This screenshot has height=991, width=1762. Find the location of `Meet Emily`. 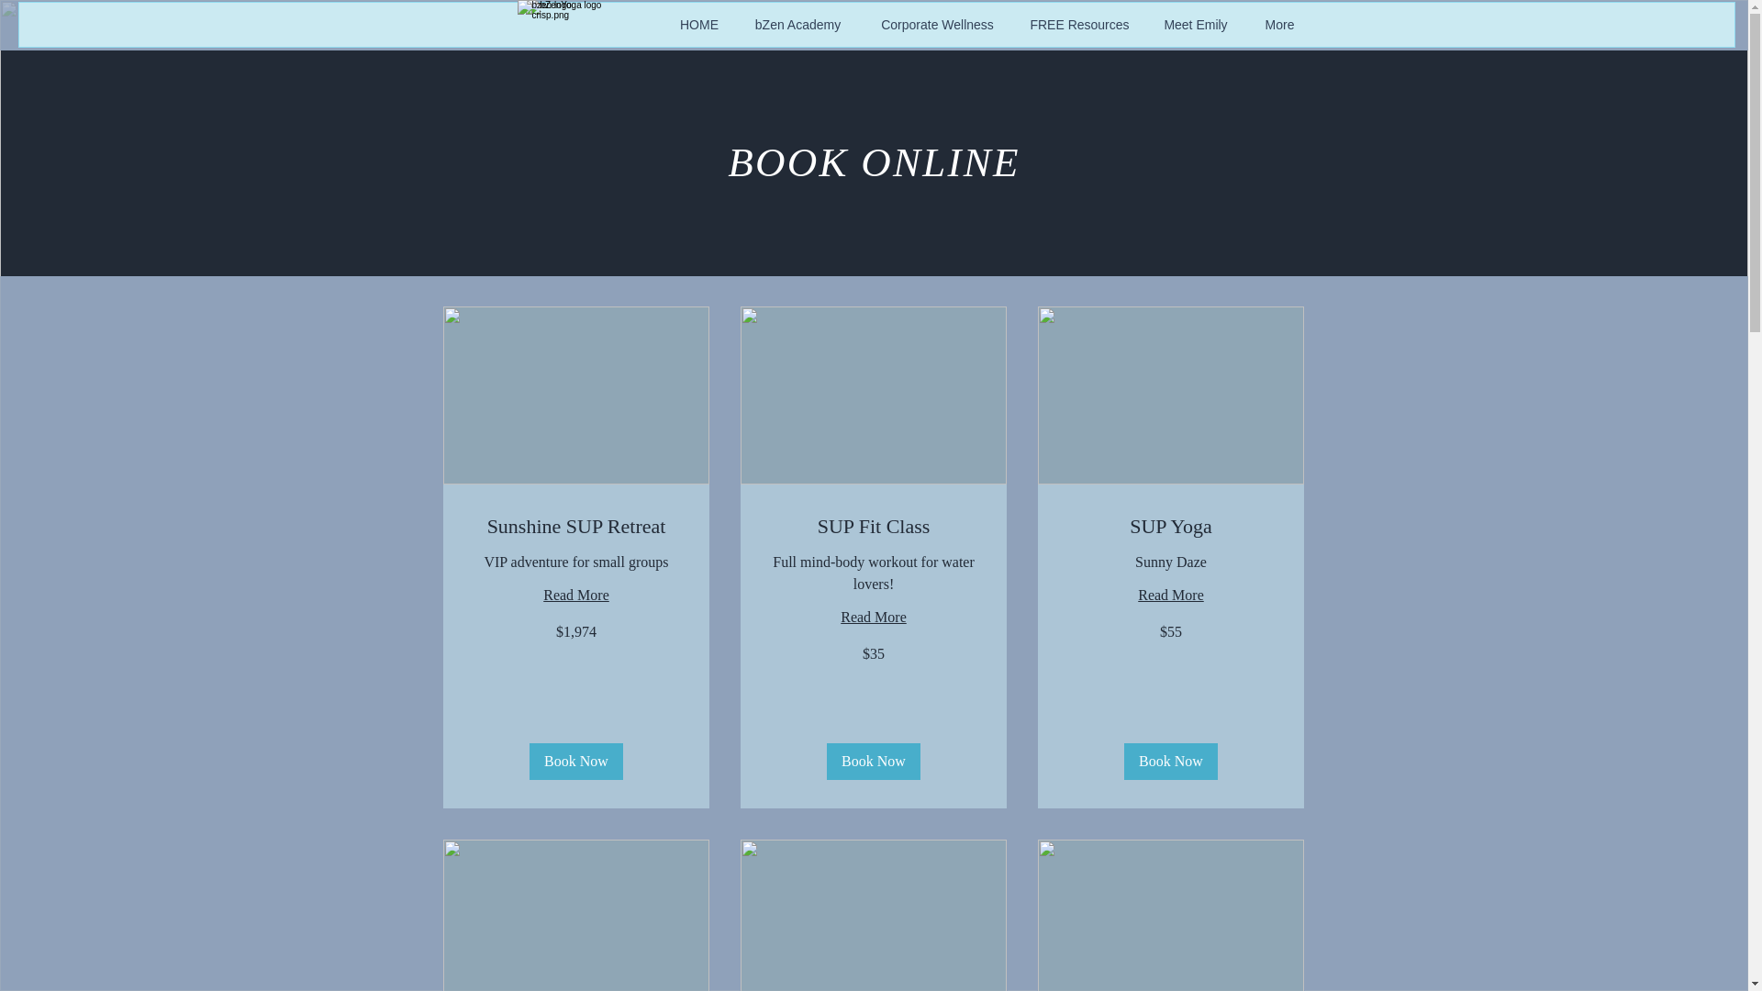

Meet Emily is located at coordinates (1197, 24).